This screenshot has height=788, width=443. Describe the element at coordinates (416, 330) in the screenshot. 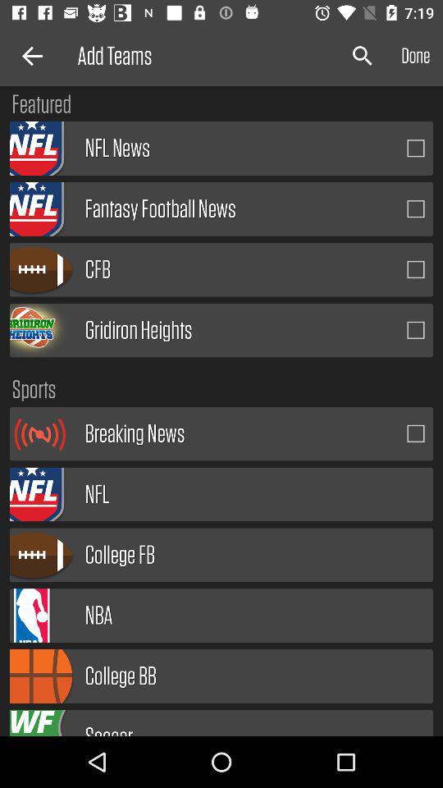

I see `add gridiron heights team to your highlights` at that location.